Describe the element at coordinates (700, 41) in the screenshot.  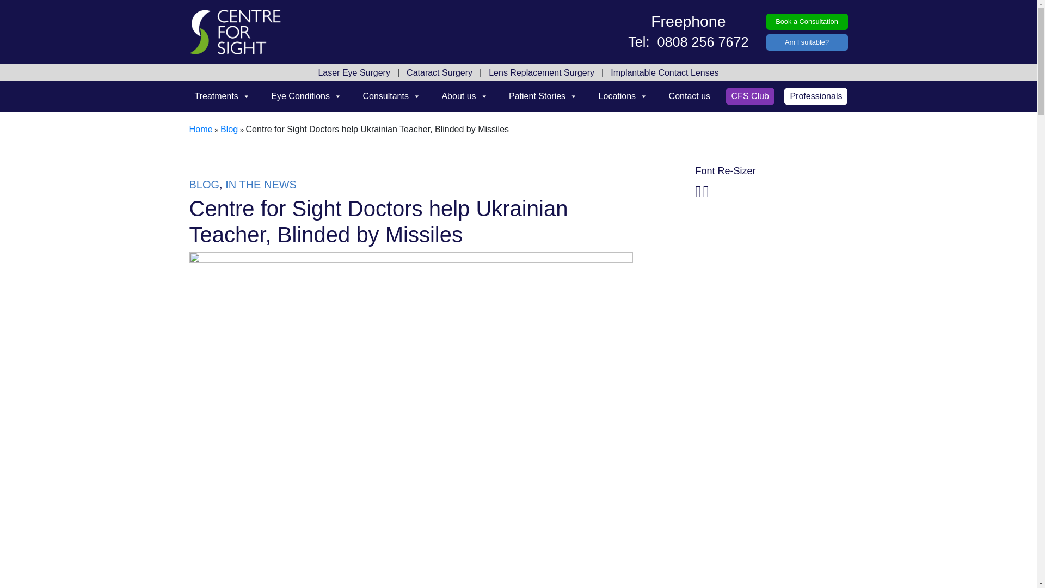
I see `0808 256 7672` at that location.